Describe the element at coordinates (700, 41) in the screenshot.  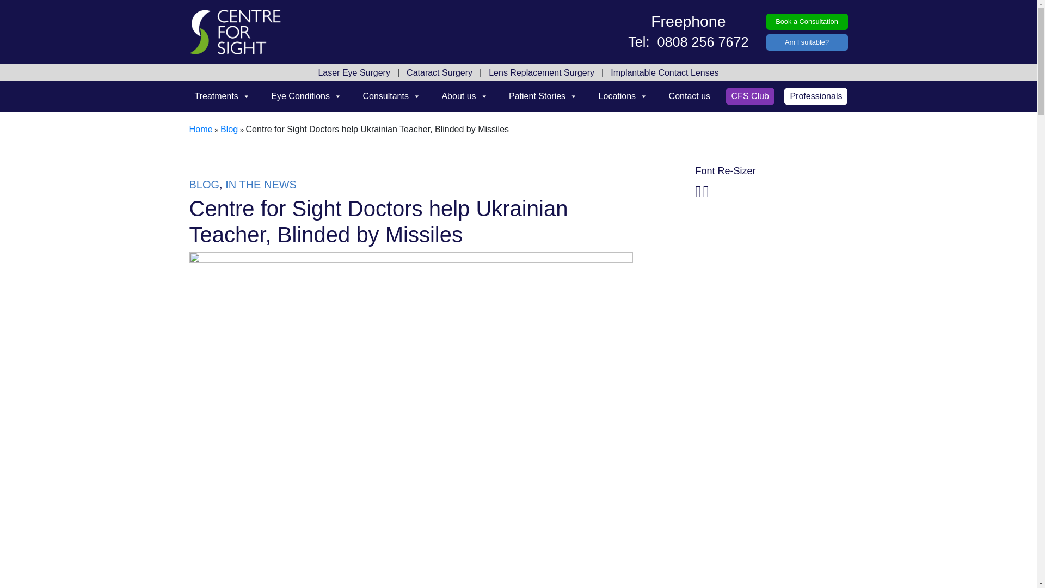
I see `0808 256 7672` at that location.